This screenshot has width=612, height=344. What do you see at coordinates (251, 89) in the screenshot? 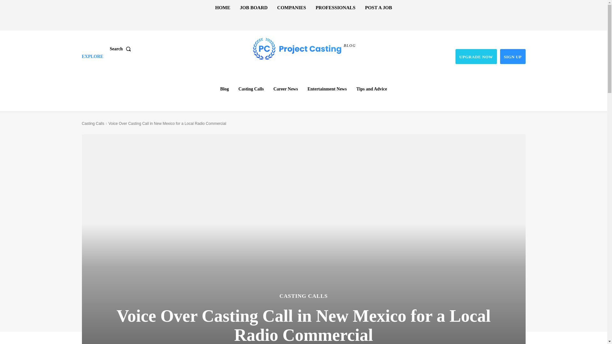
I see `Casting Calls` at bounding box center [251, 89].